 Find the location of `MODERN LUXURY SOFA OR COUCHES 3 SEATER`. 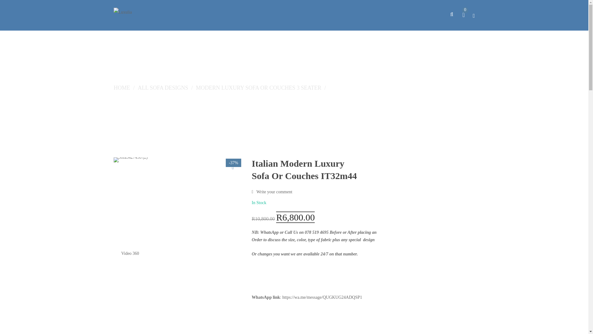

MODERN LUXURY SOFA OR COUCHES 3 SEATER is located at coordinates (258, 88).